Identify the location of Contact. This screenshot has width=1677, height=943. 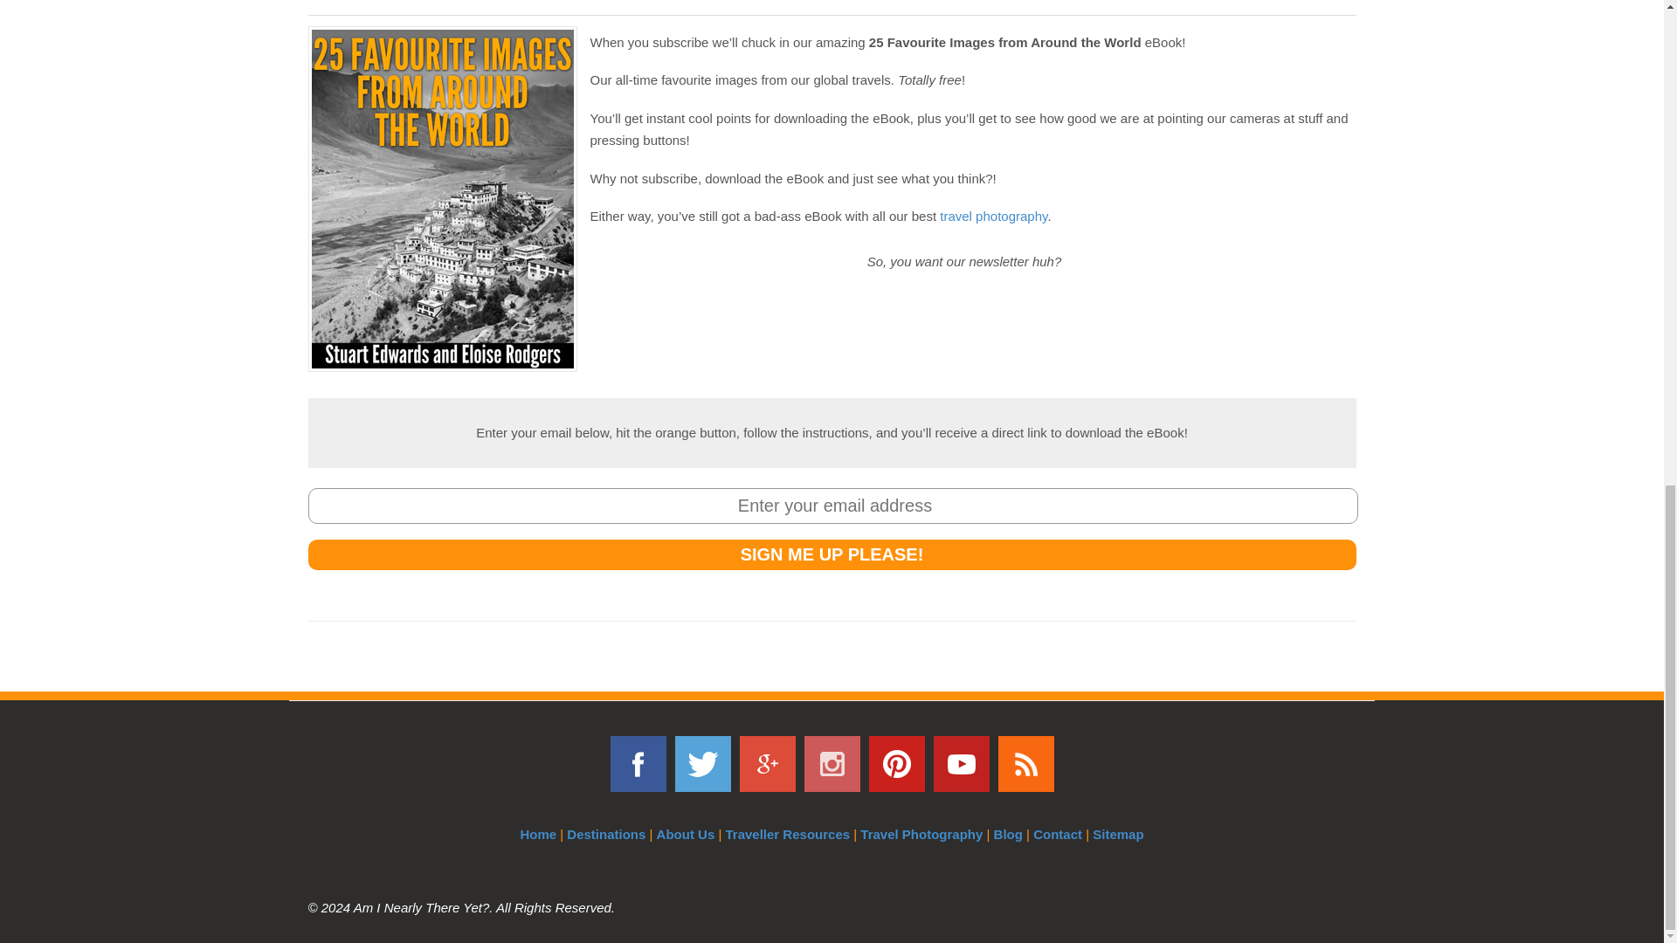
(1057, 835).